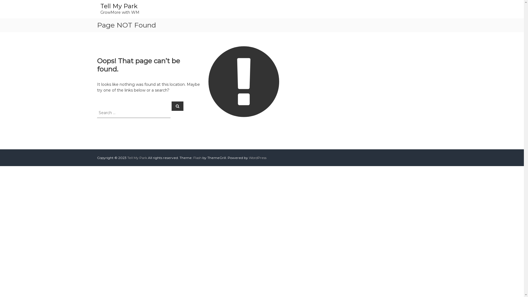 Image resolution: width=528 pixels, height=297 pixels. Describe the element at coordinates (119, 6) in the screenshot. I see `Tell My Park` at that location.